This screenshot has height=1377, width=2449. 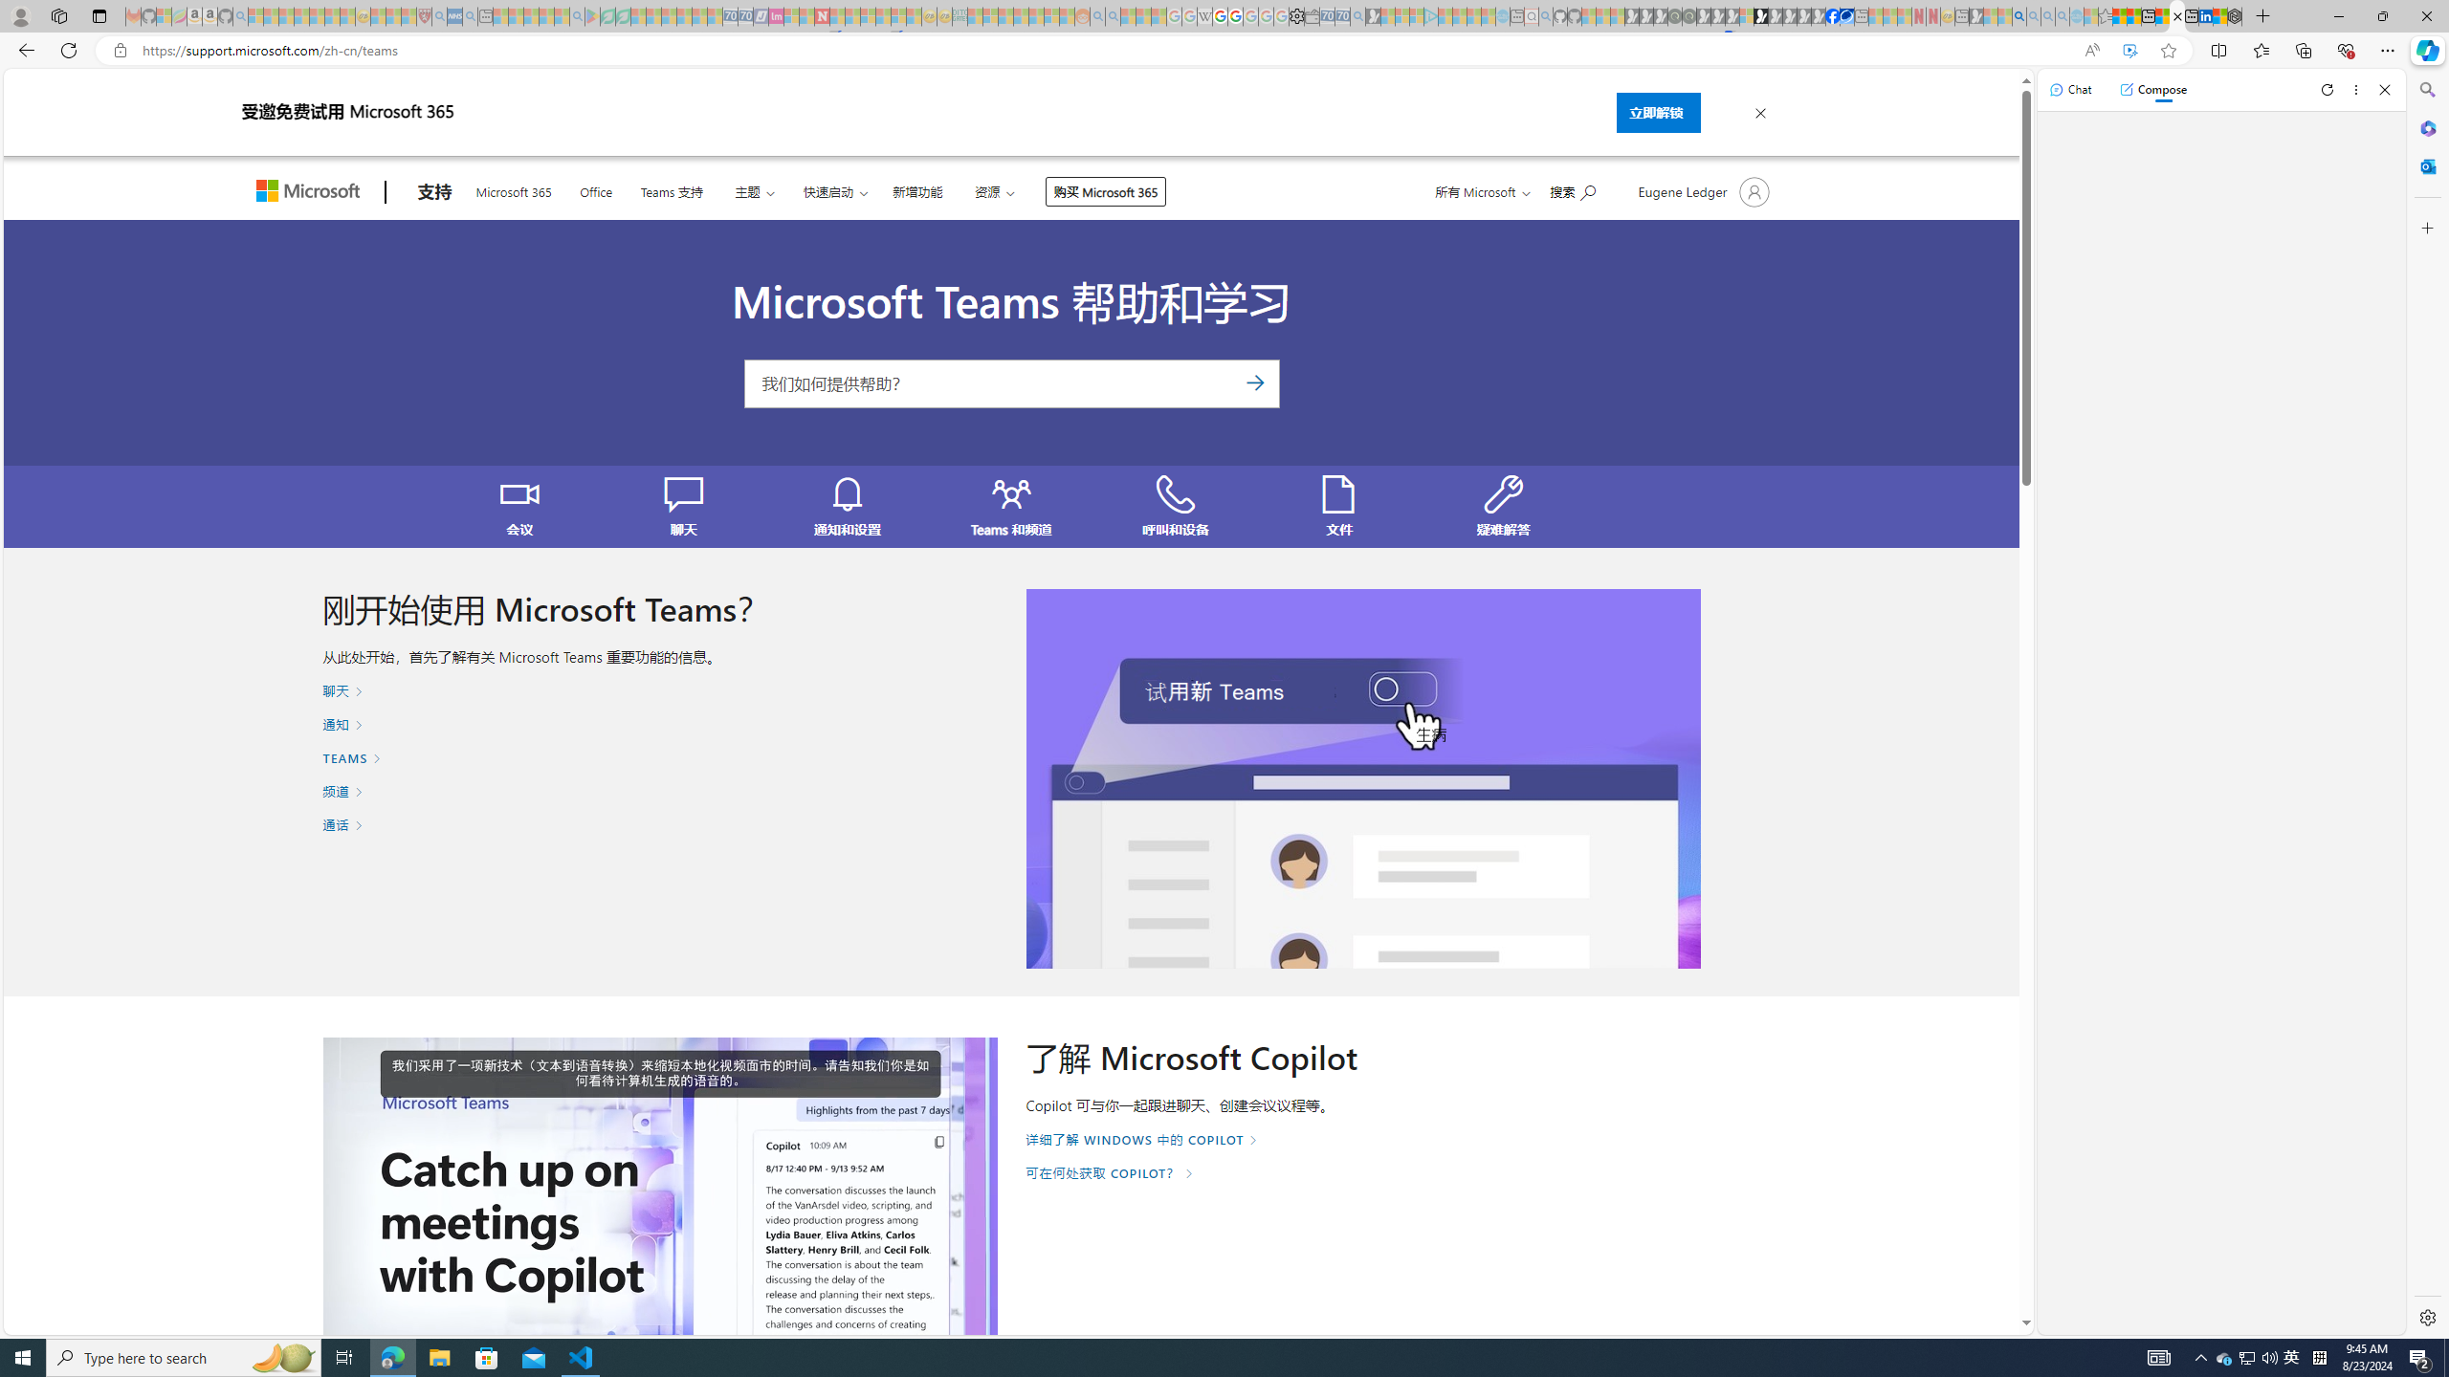 I want to click on Privacy Help Center - Policies Help, so click(x=1221, y=16).